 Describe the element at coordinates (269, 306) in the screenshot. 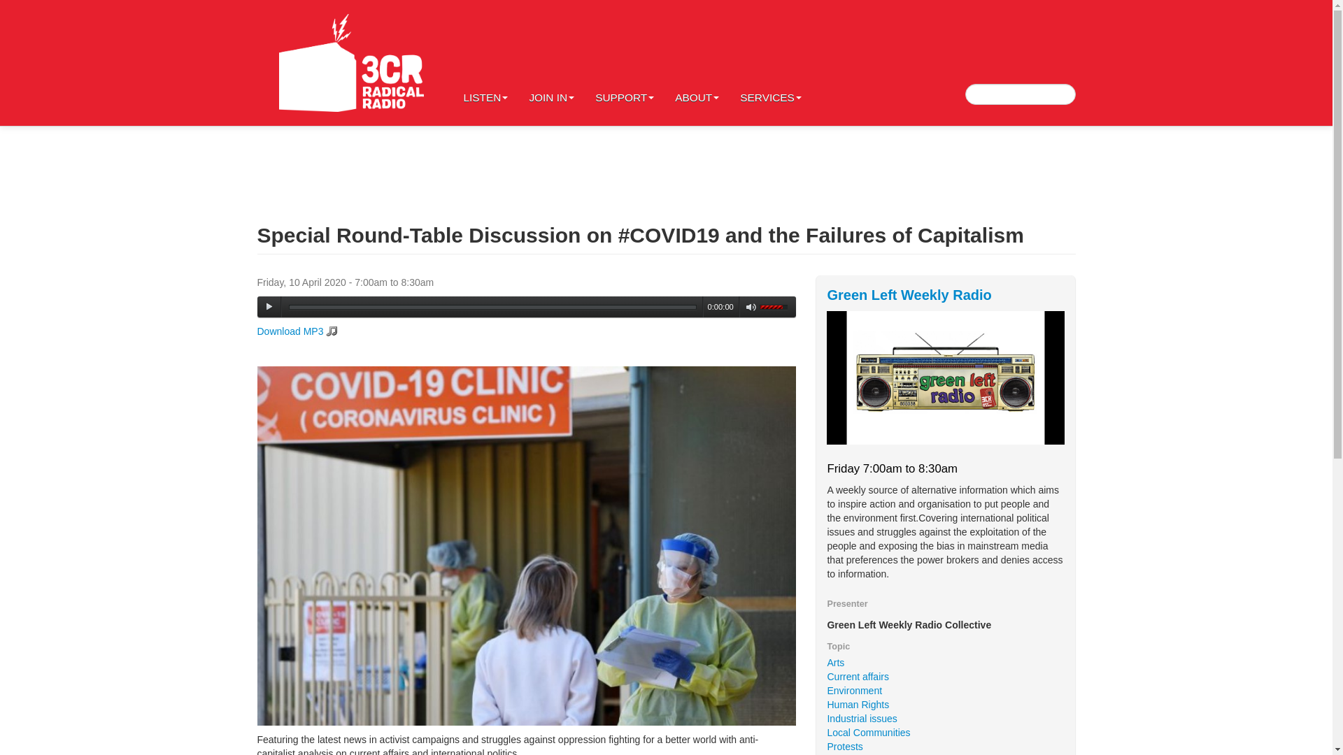

I see `play` at that location.